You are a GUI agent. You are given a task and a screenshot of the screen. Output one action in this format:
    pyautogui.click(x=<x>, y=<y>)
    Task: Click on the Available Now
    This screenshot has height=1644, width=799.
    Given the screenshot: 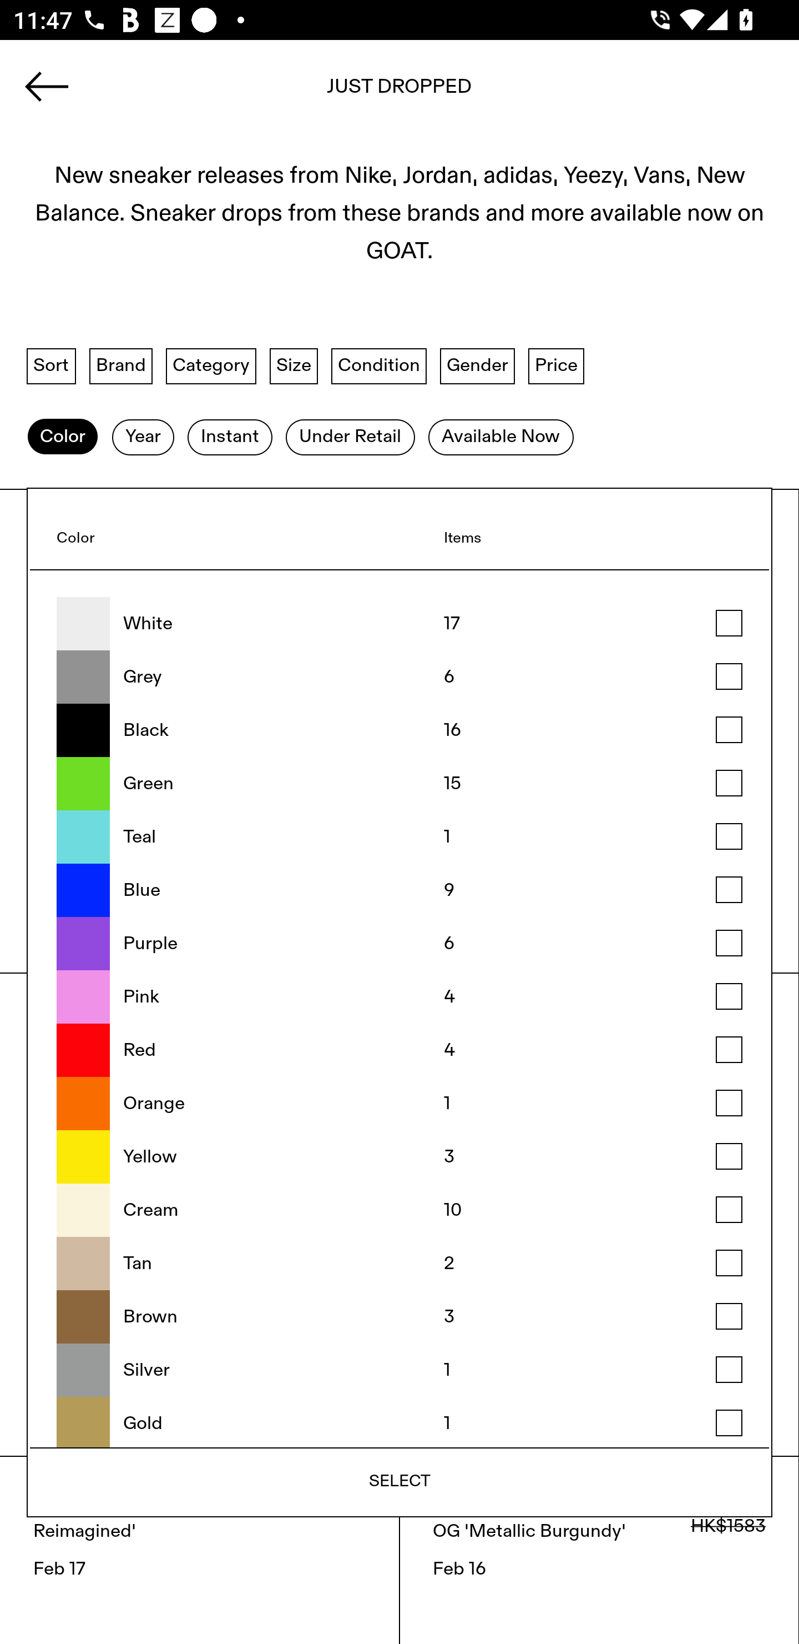 What is the action you would take?
    pyautogui.click(x=500, y=436)
    